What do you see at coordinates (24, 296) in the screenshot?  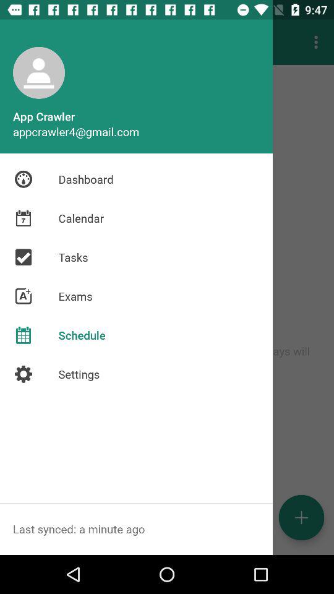 I see `click on the fourth icon from the top` at bounding box center [24, 296].